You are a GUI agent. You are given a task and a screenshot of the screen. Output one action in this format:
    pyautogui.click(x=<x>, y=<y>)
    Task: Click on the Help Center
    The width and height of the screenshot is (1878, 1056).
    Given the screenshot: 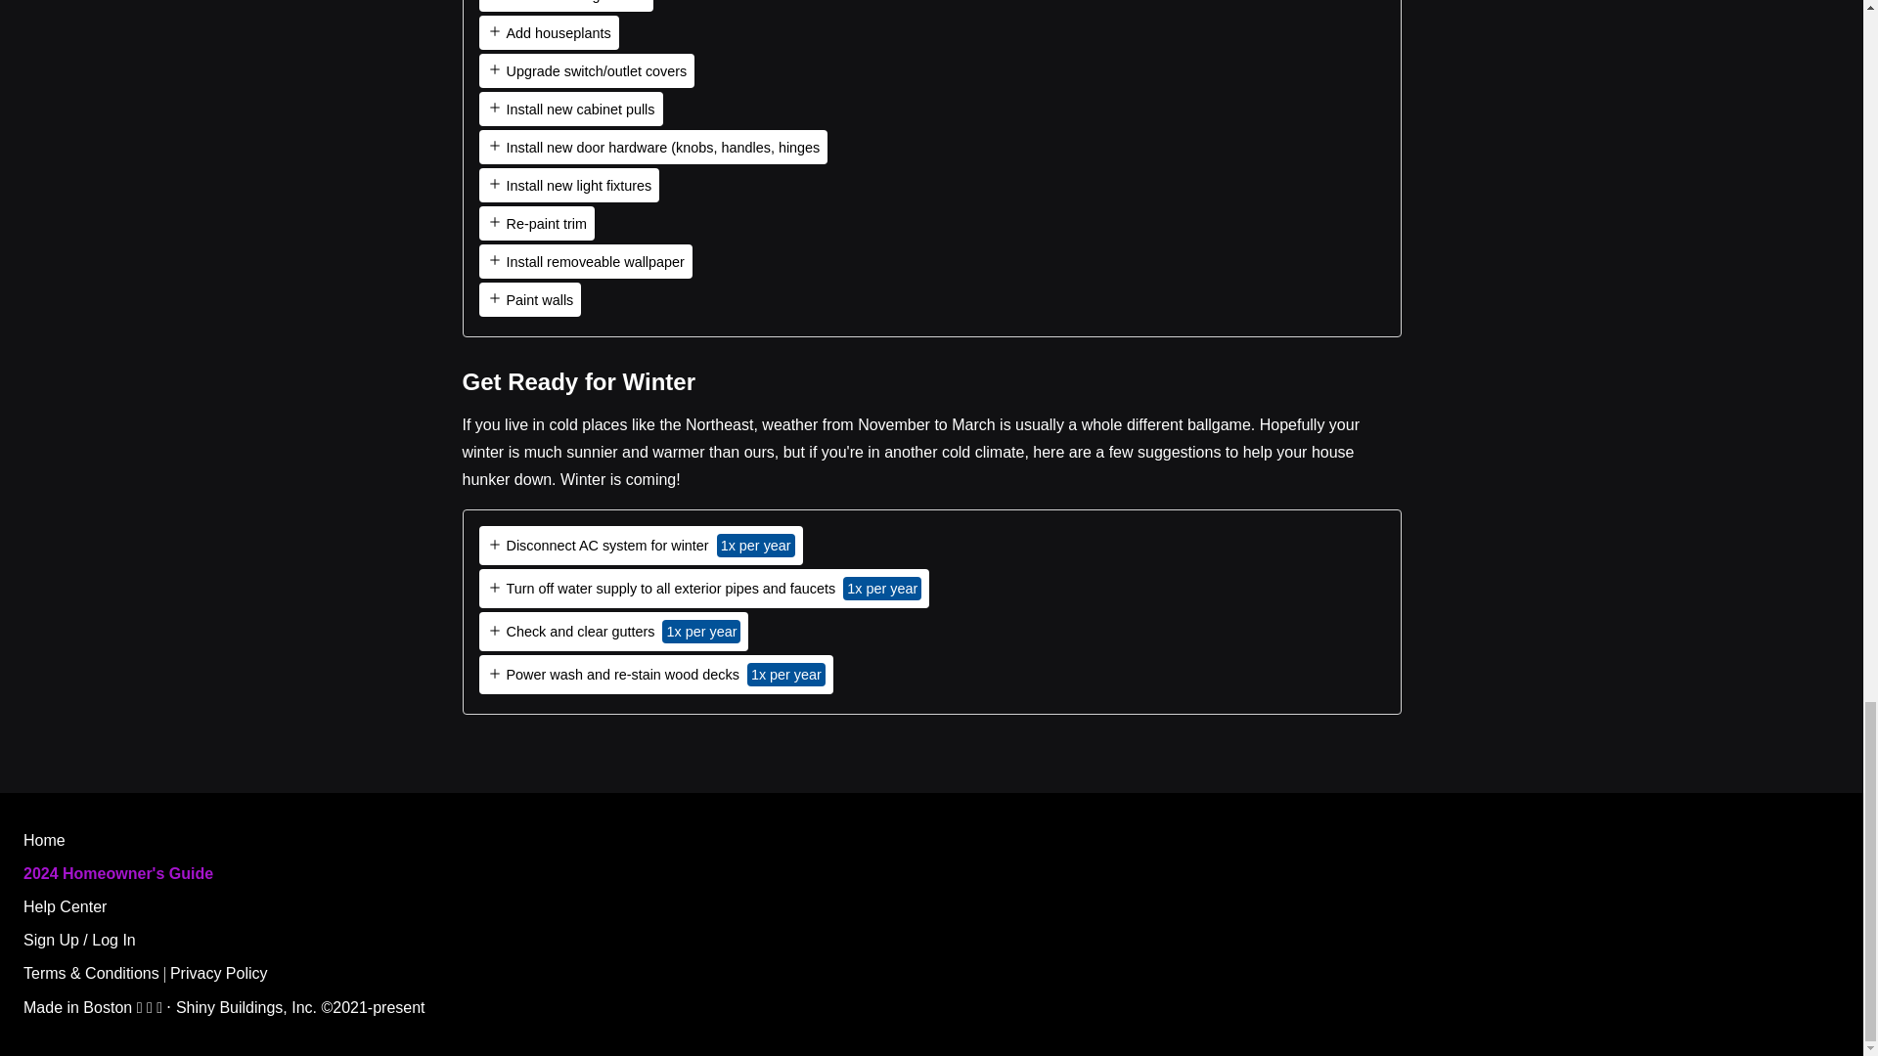 What is the action you would take?
    pyautogui.click(x=65, y=907)
    